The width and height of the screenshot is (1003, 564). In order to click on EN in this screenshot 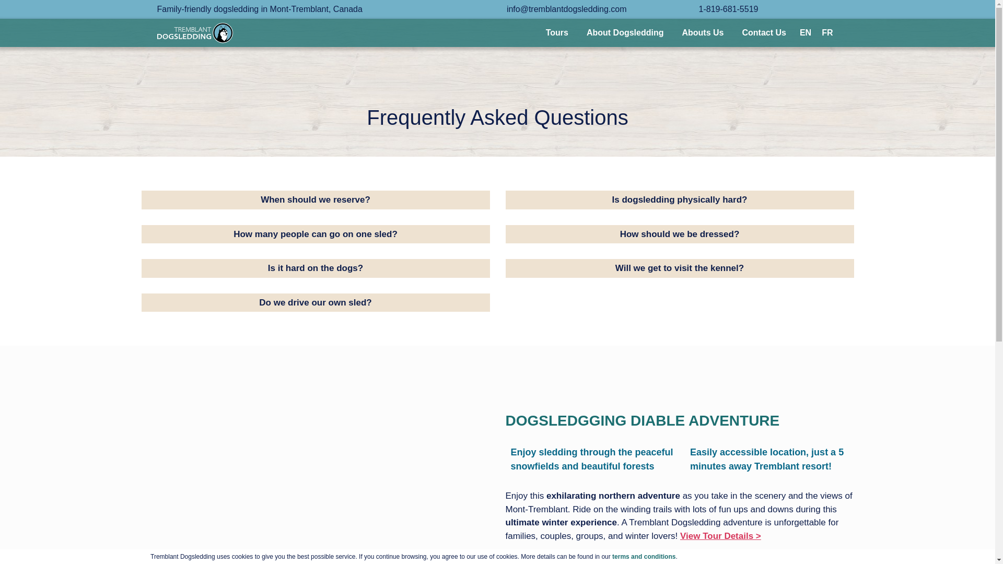, I will do `click(805, 32)`.